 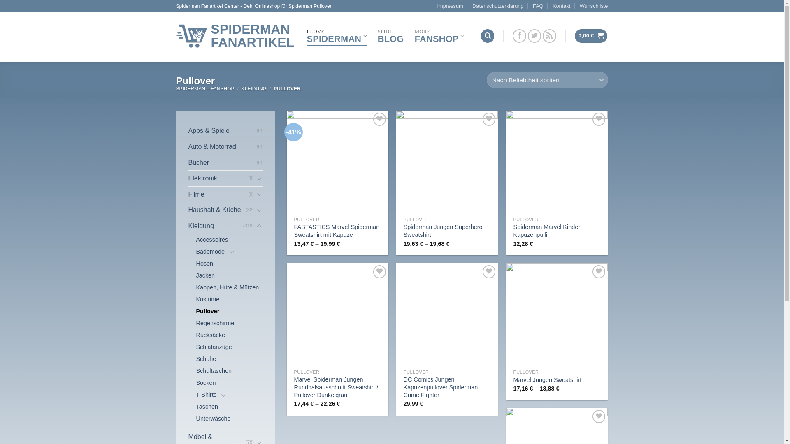 I want to click on Pullover, so click(x=207, y=312).